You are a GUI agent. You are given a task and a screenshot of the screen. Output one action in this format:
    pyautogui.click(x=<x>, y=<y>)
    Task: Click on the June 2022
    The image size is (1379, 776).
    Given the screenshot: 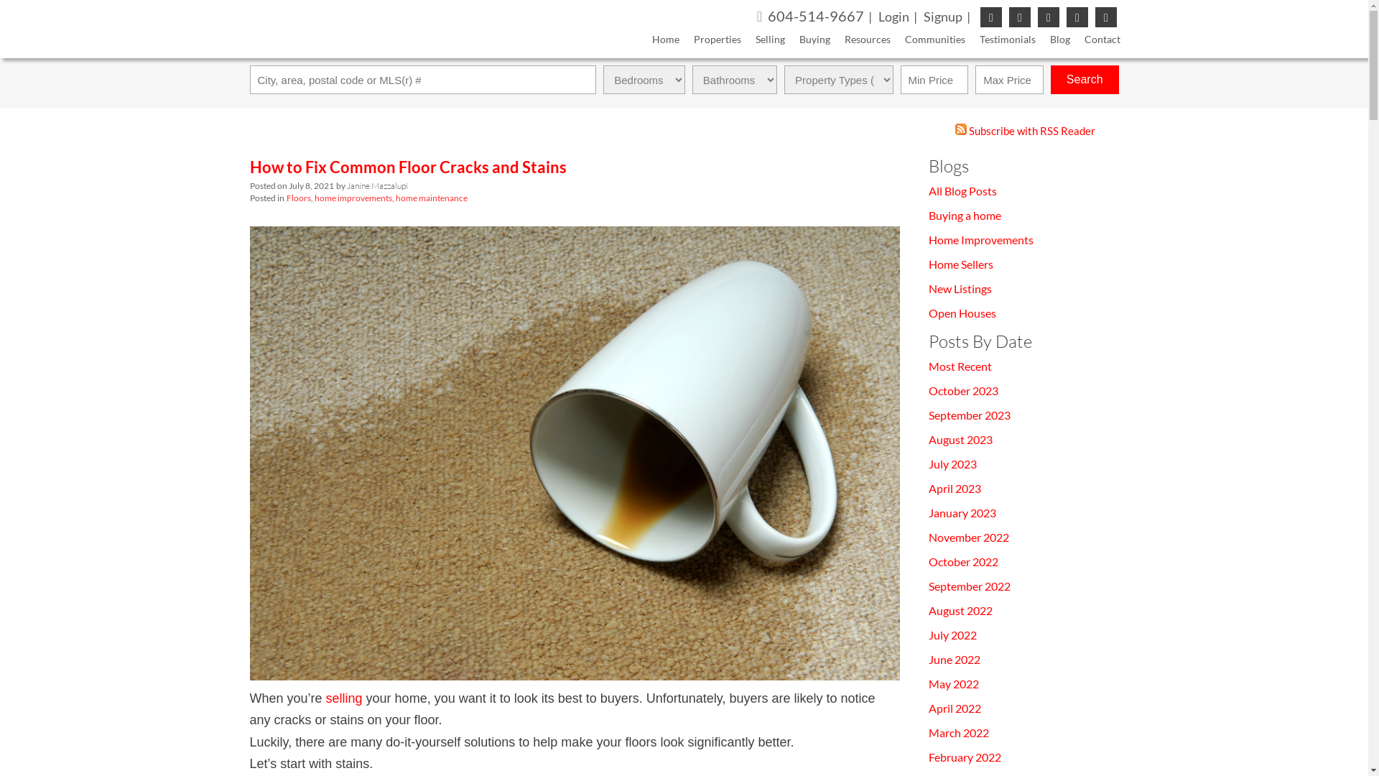 What is the action you would take?
    pyautogui.click(x=954, y=660)
    